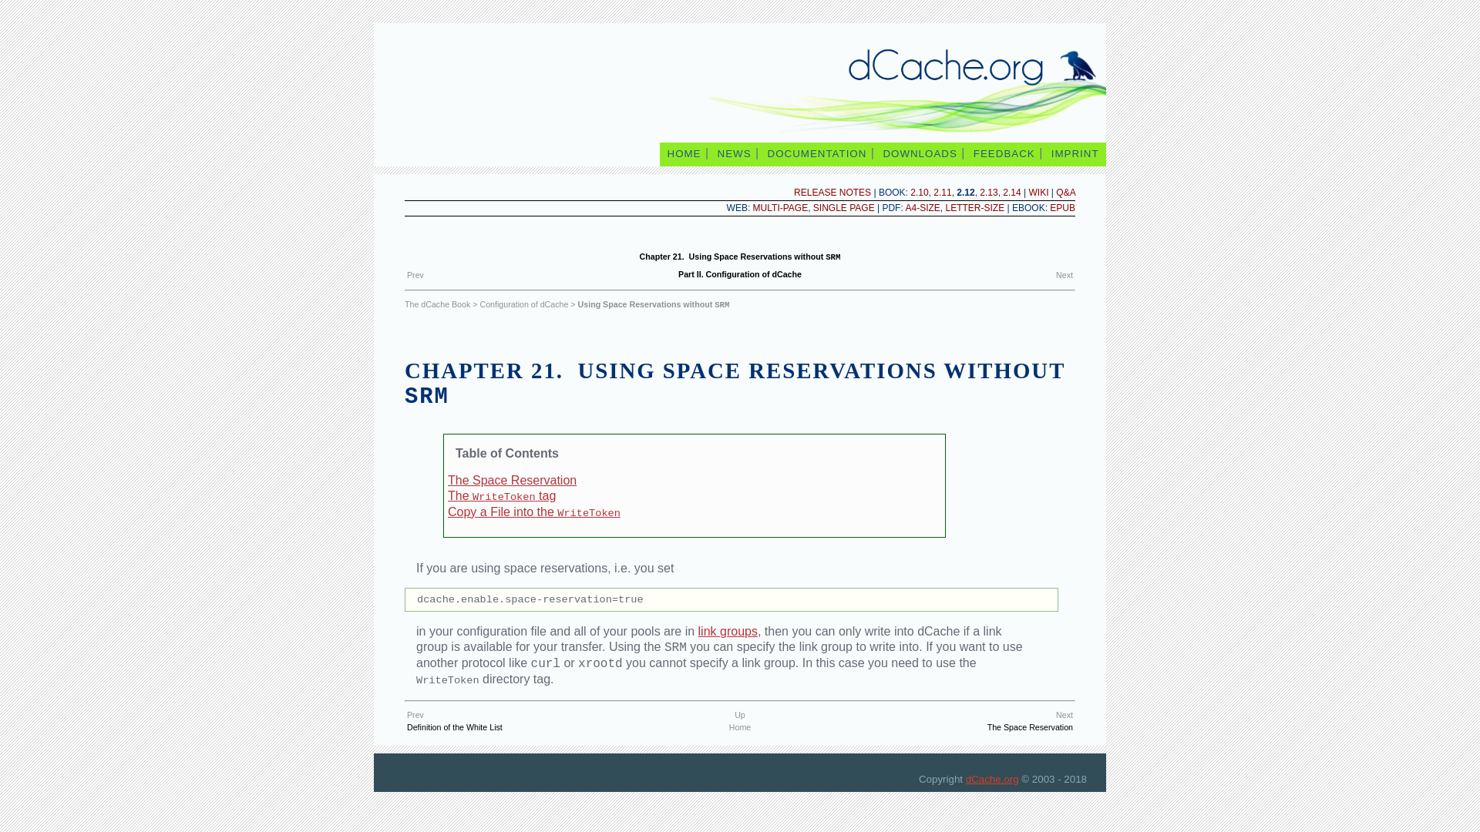 Image resolution: width=1480 pixels, height=832 pixels. What do you see at coordinates (512, 479) in the screenshot?
I see `The Space Reservation` at bounding box center [512, 479].